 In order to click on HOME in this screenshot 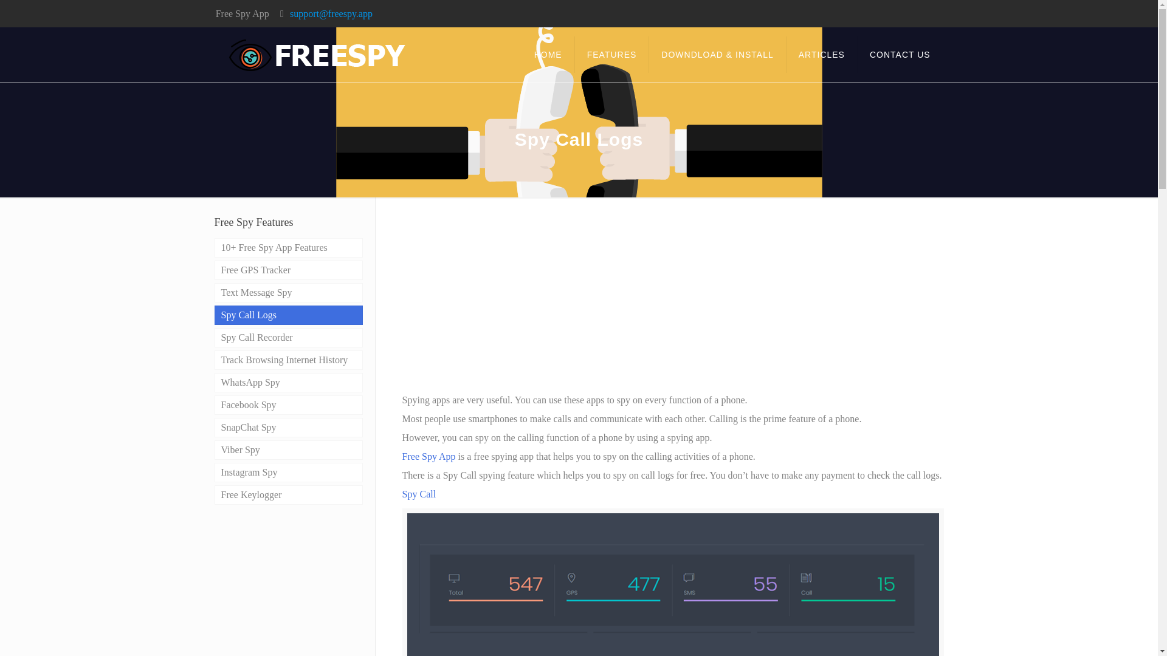, I will do `click(548, 55)`.